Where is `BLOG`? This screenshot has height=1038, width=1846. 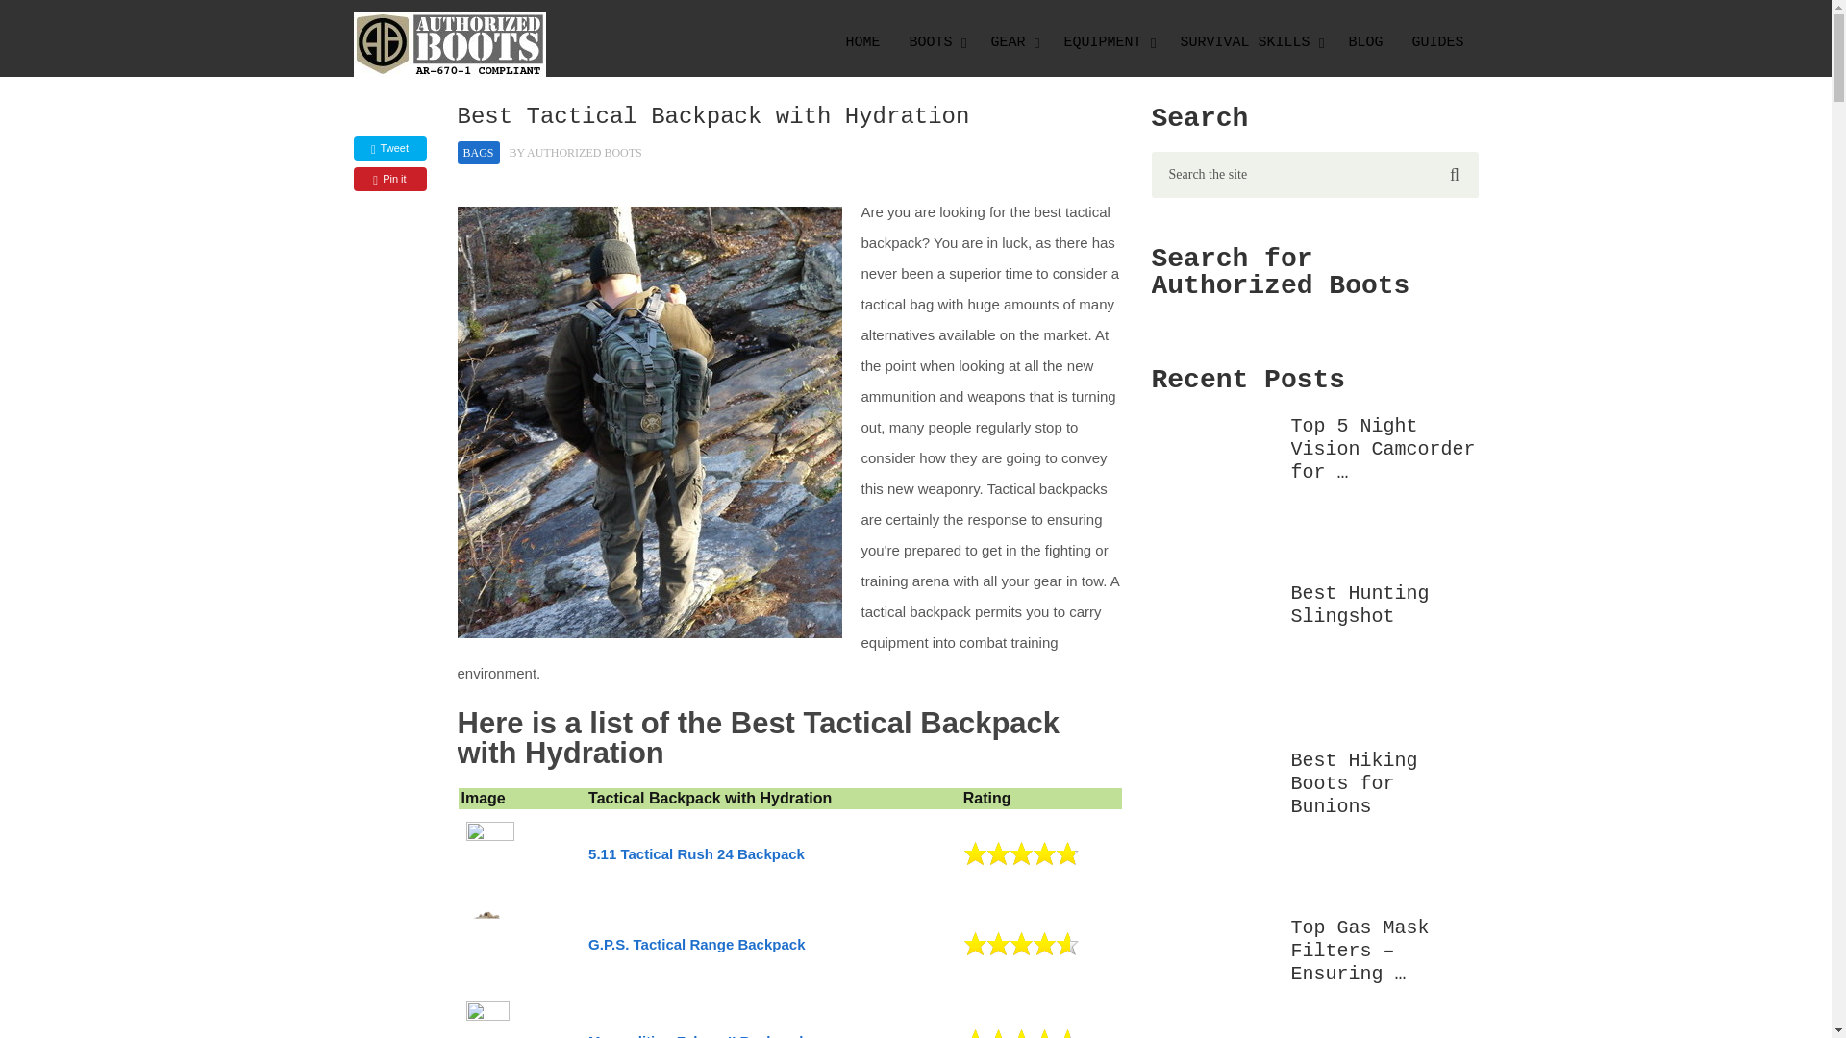 BLOG is located at coordinates (1365, 43).